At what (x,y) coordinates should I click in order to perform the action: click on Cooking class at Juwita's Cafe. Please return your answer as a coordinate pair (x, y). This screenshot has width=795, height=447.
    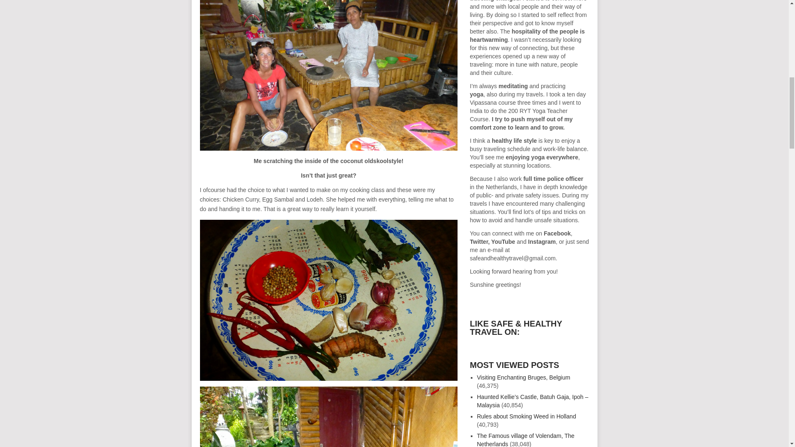
    Looking at the image, I should click on (328, 417).